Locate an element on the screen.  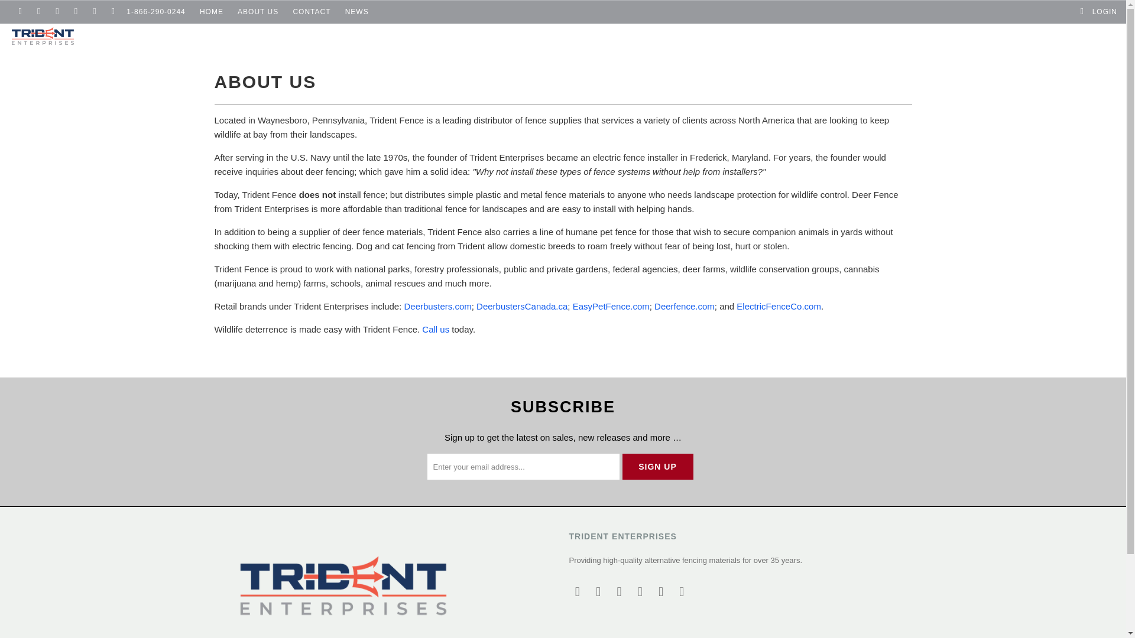
tridentcorp is located at coordinates (96, 35).